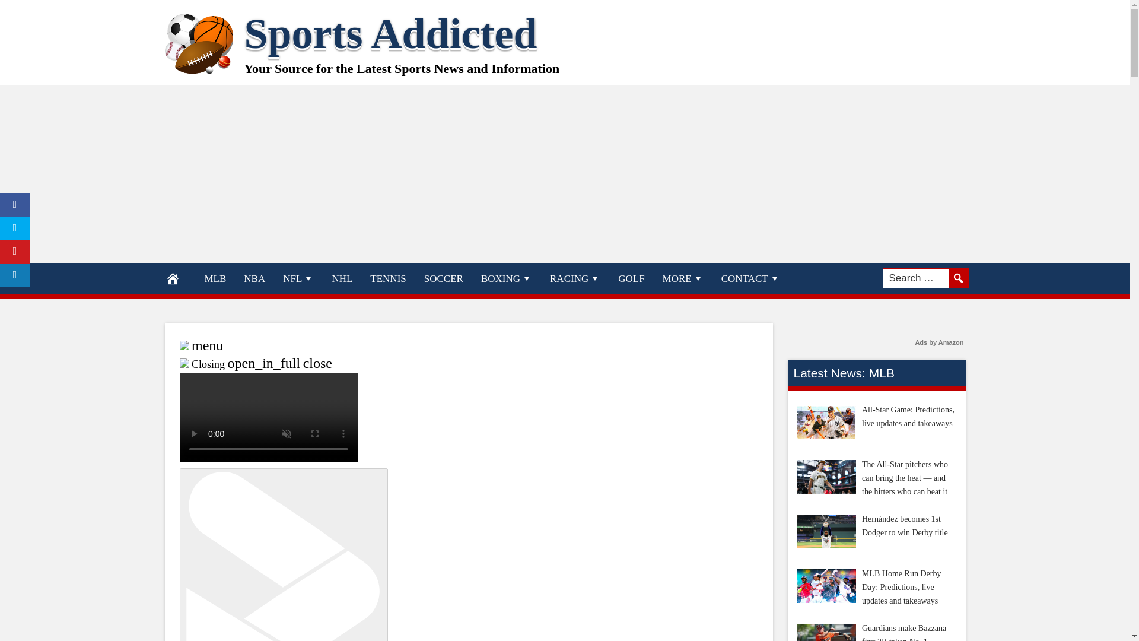 This screenshot has height=641, width=1139. What do you see at coordinates (216, 278) in the screenshot?
I see `MLB` at bounding box center [216, 278].